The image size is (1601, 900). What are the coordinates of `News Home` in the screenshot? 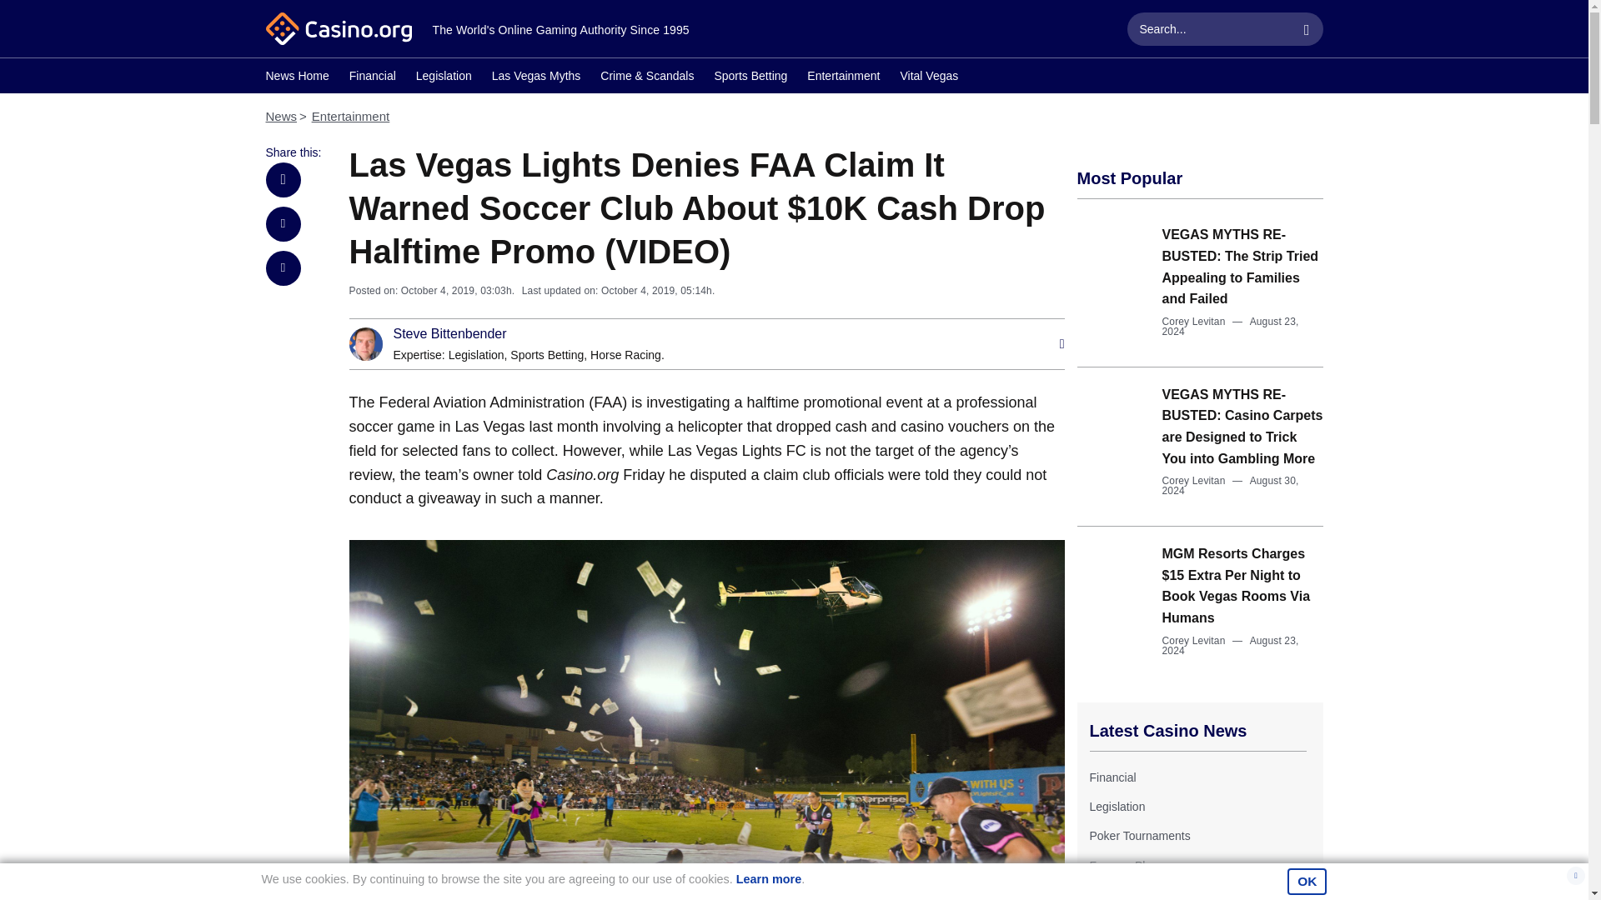 It's located at (297, 77).